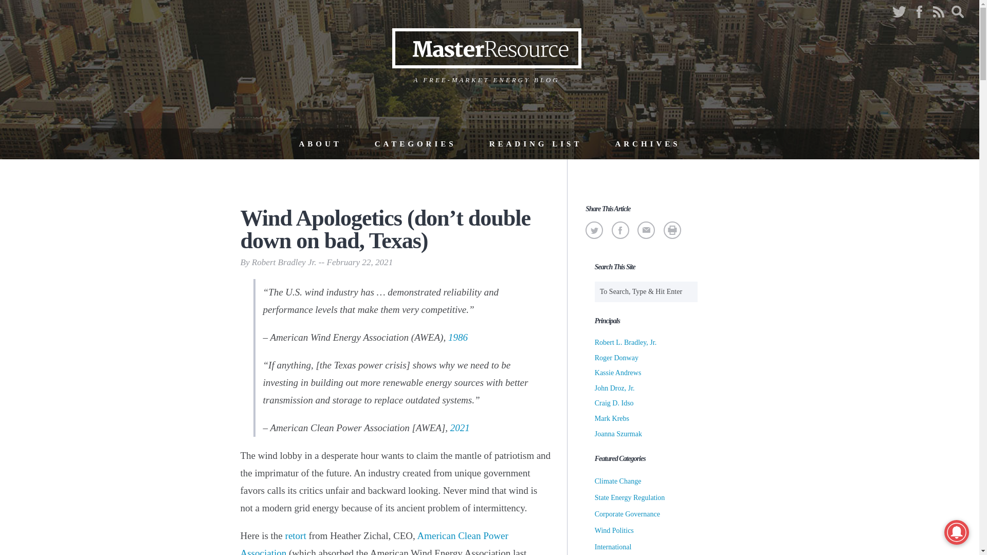 The height and width of the screenshot is (555, 987). I want to click on ARCHIVES, so click(647, 143).